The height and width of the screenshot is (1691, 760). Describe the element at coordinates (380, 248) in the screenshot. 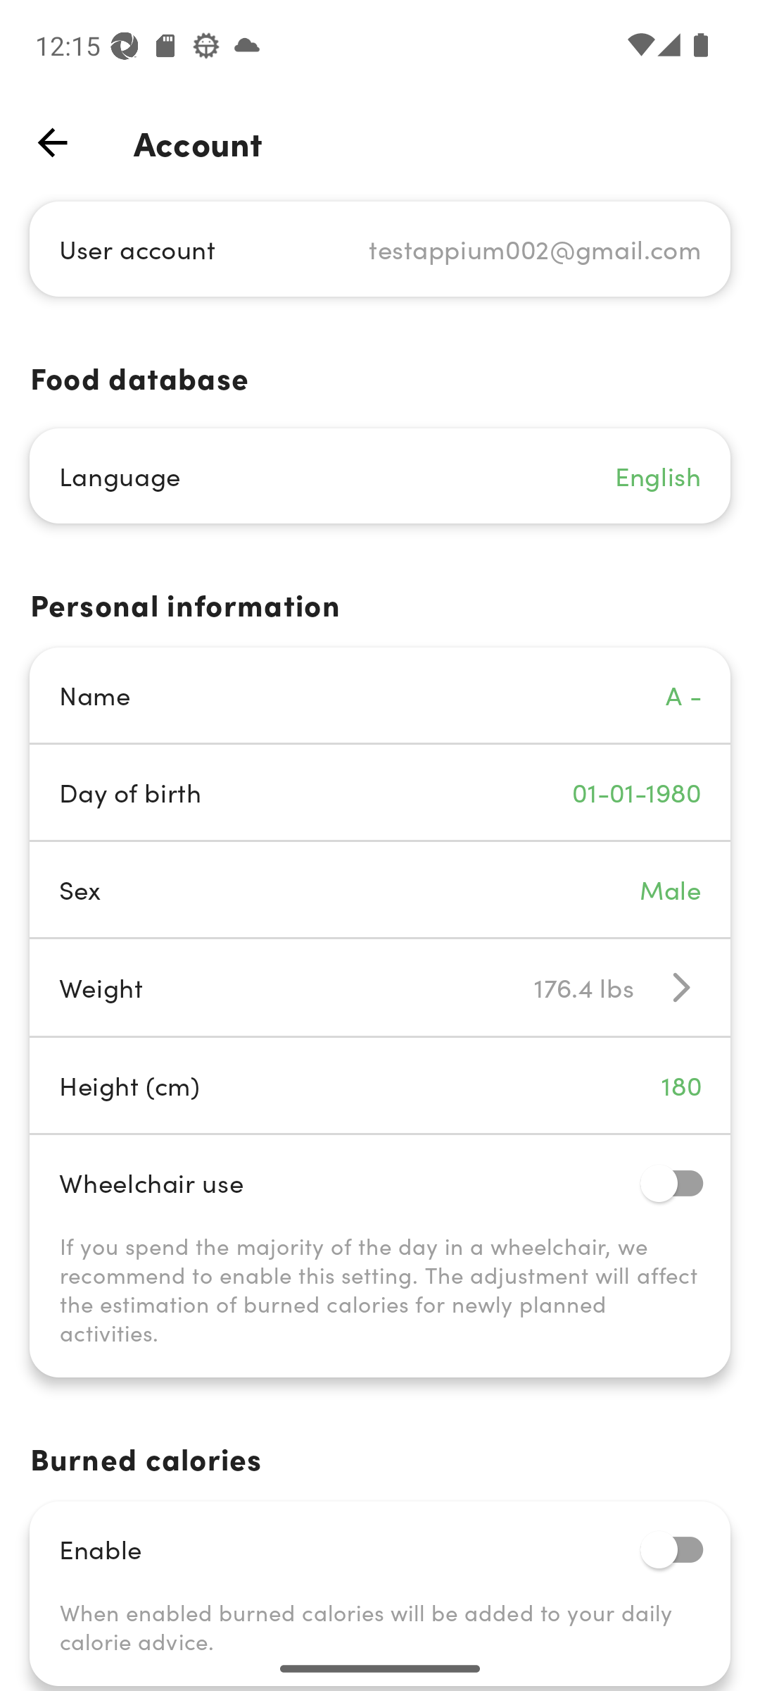

I see `User account testappium002@gmail.com` at that location.